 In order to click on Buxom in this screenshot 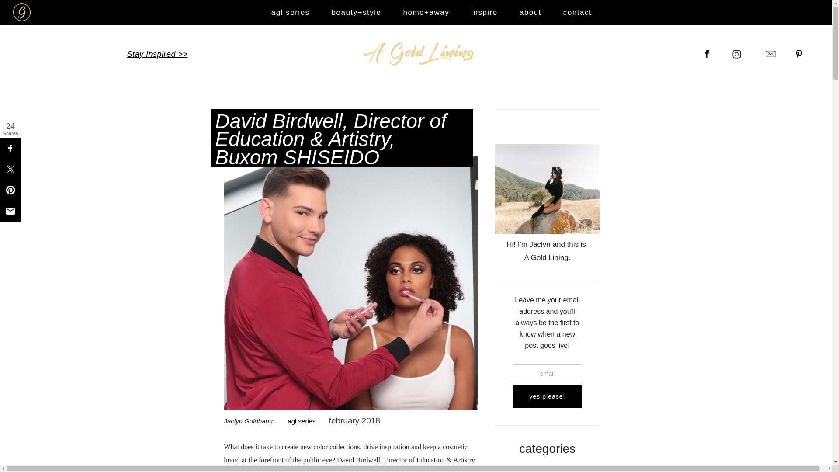, I will do `click(358, 471)`.